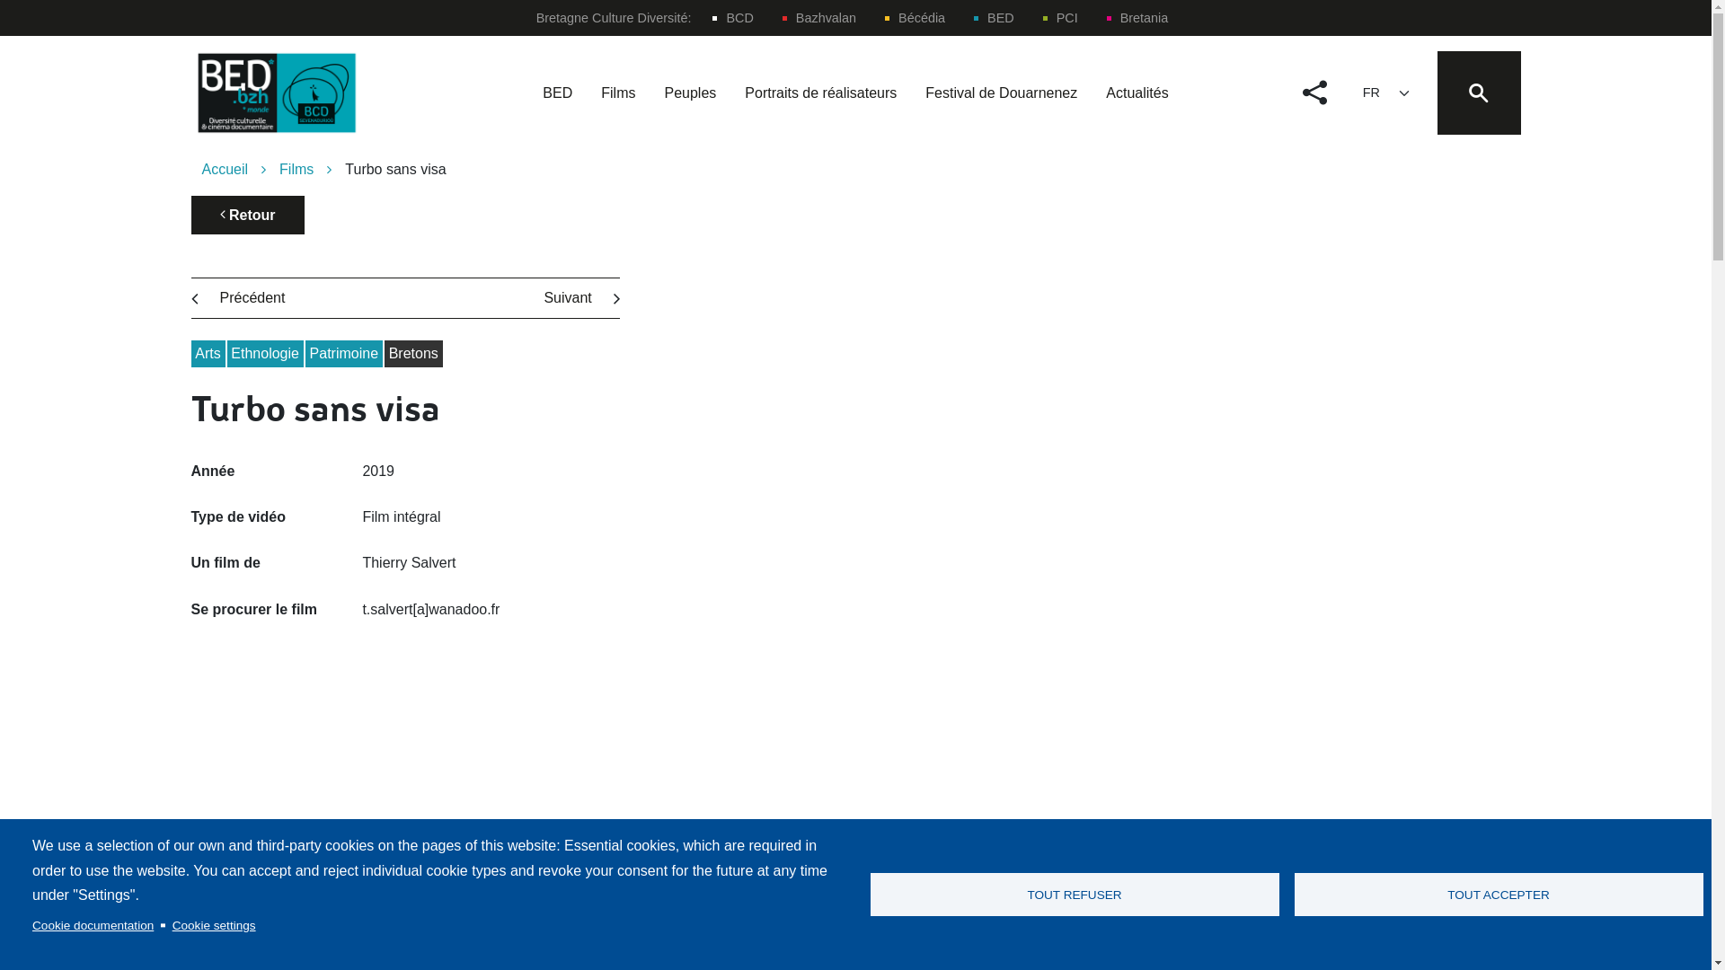  What do you see at coordinates (994, 18) in the screenshot?
I see `BED` at bounding box center [994, 18].